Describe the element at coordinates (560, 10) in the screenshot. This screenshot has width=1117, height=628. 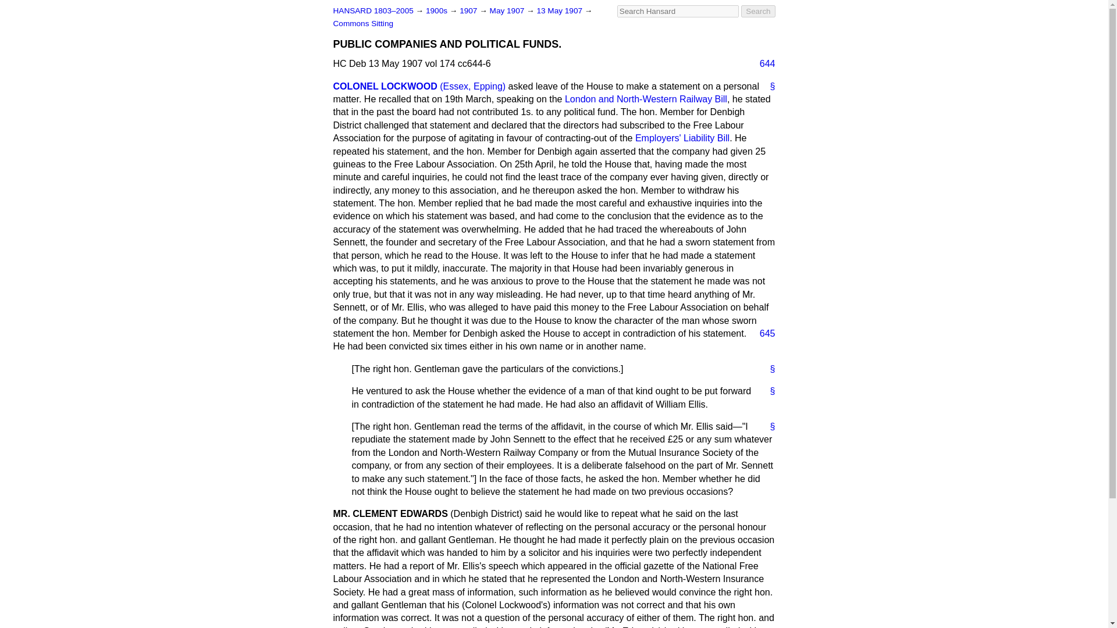
I see `13 May 1907` at that location.